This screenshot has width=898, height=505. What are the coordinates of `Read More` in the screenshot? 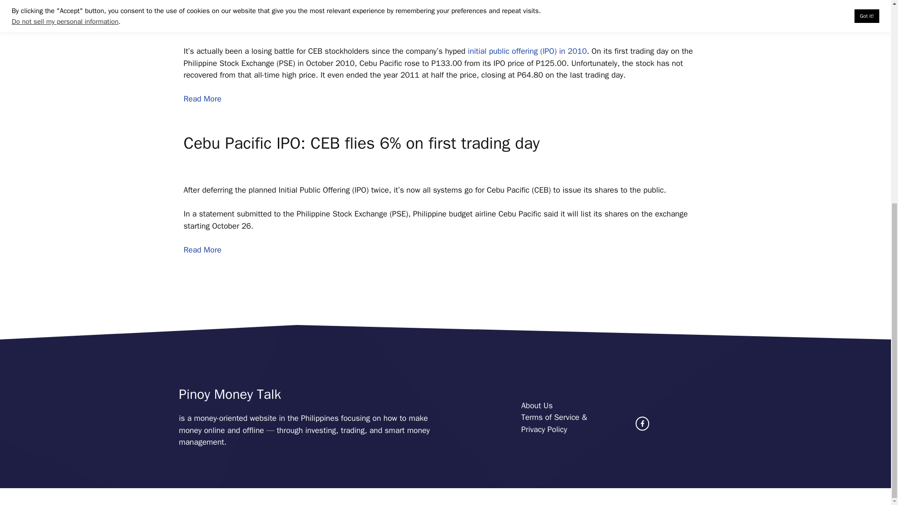 It's located at (202, 99).